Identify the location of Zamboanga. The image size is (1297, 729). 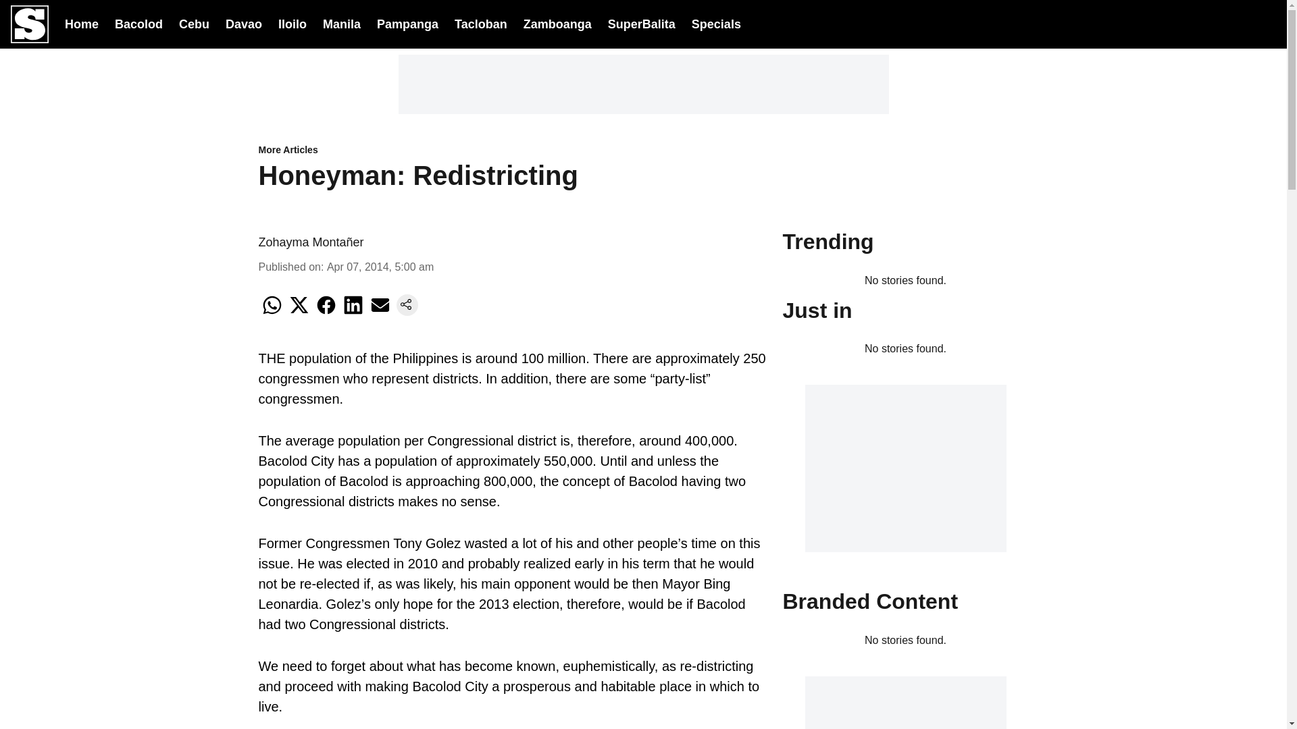
(557, 23).